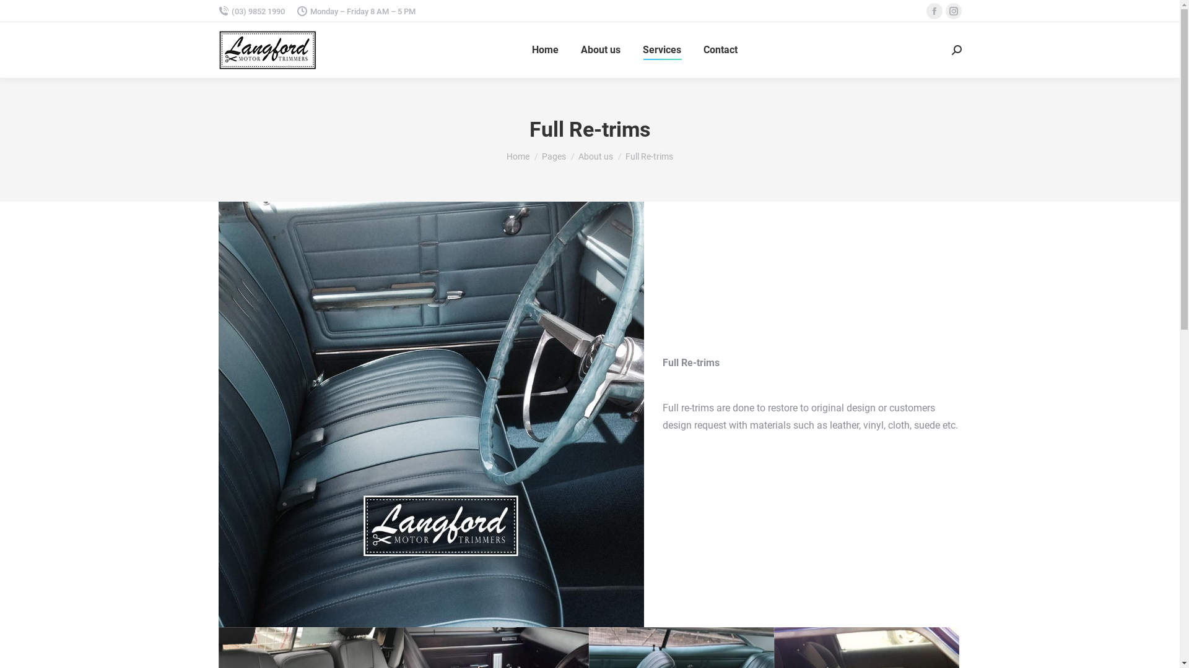 The width and height of the screenshot is (1189, 668). I want to click on Pages, so click(554, 156).